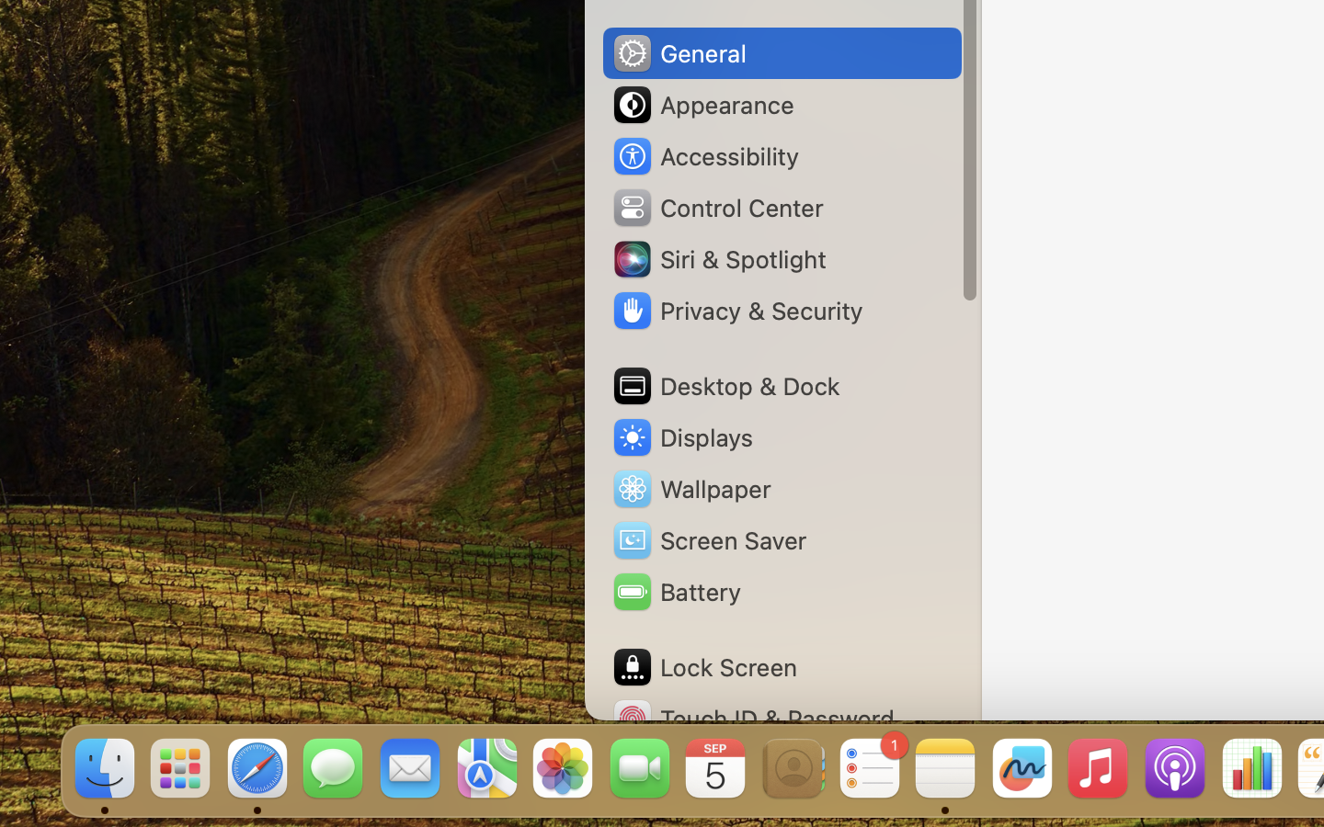  What do you see at coordinates (718, 259) in the screenshot?
I see `Siri & Spotlight` at bounding box center [718, 259].